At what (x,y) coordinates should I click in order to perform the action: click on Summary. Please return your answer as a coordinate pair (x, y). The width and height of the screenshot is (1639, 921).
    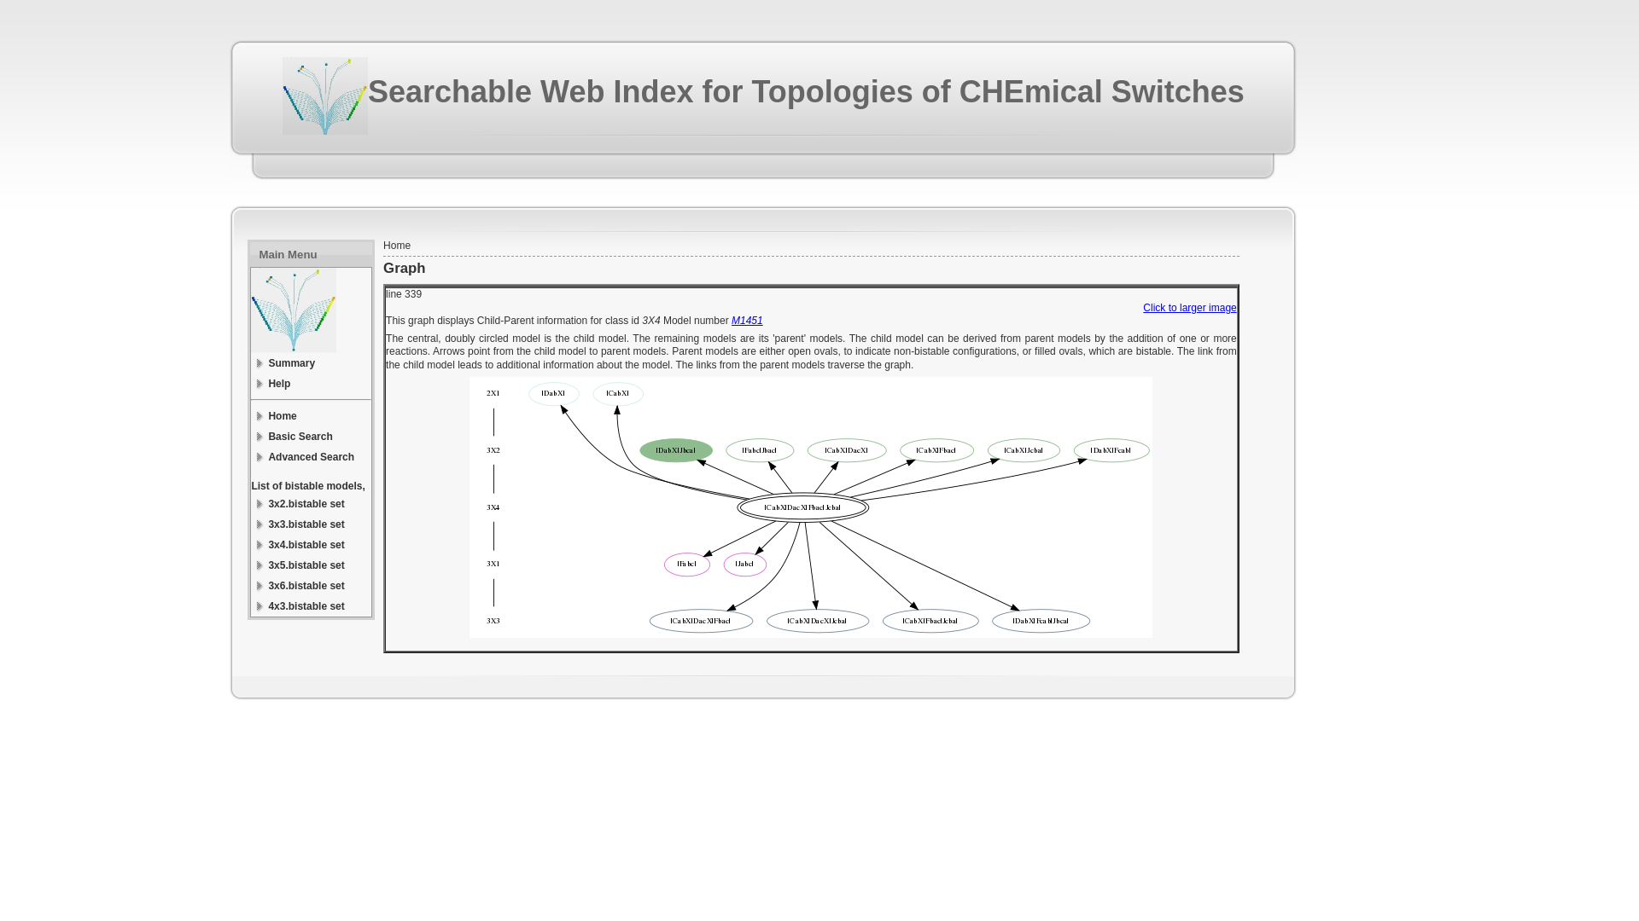
    Looking at the image, I should click on (311, 363).